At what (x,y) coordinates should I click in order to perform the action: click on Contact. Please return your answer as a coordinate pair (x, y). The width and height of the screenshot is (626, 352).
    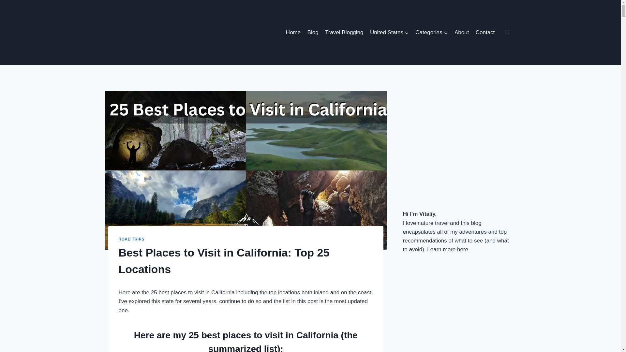
    Looking at the image, I should click on (485, 33).